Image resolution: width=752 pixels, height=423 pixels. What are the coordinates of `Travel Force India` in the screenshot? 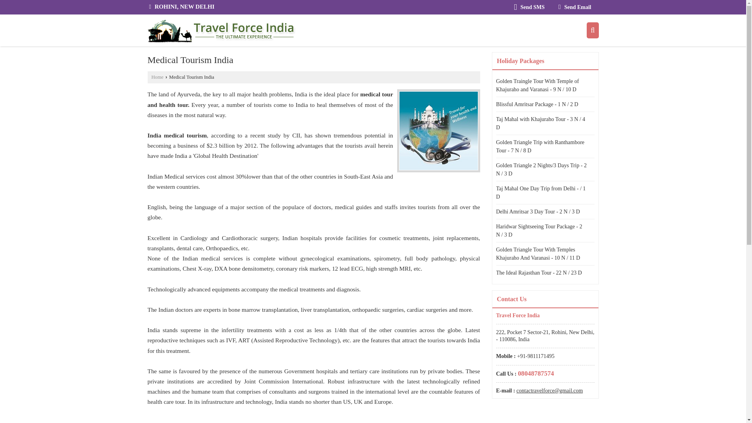 It's located at (221, 31).